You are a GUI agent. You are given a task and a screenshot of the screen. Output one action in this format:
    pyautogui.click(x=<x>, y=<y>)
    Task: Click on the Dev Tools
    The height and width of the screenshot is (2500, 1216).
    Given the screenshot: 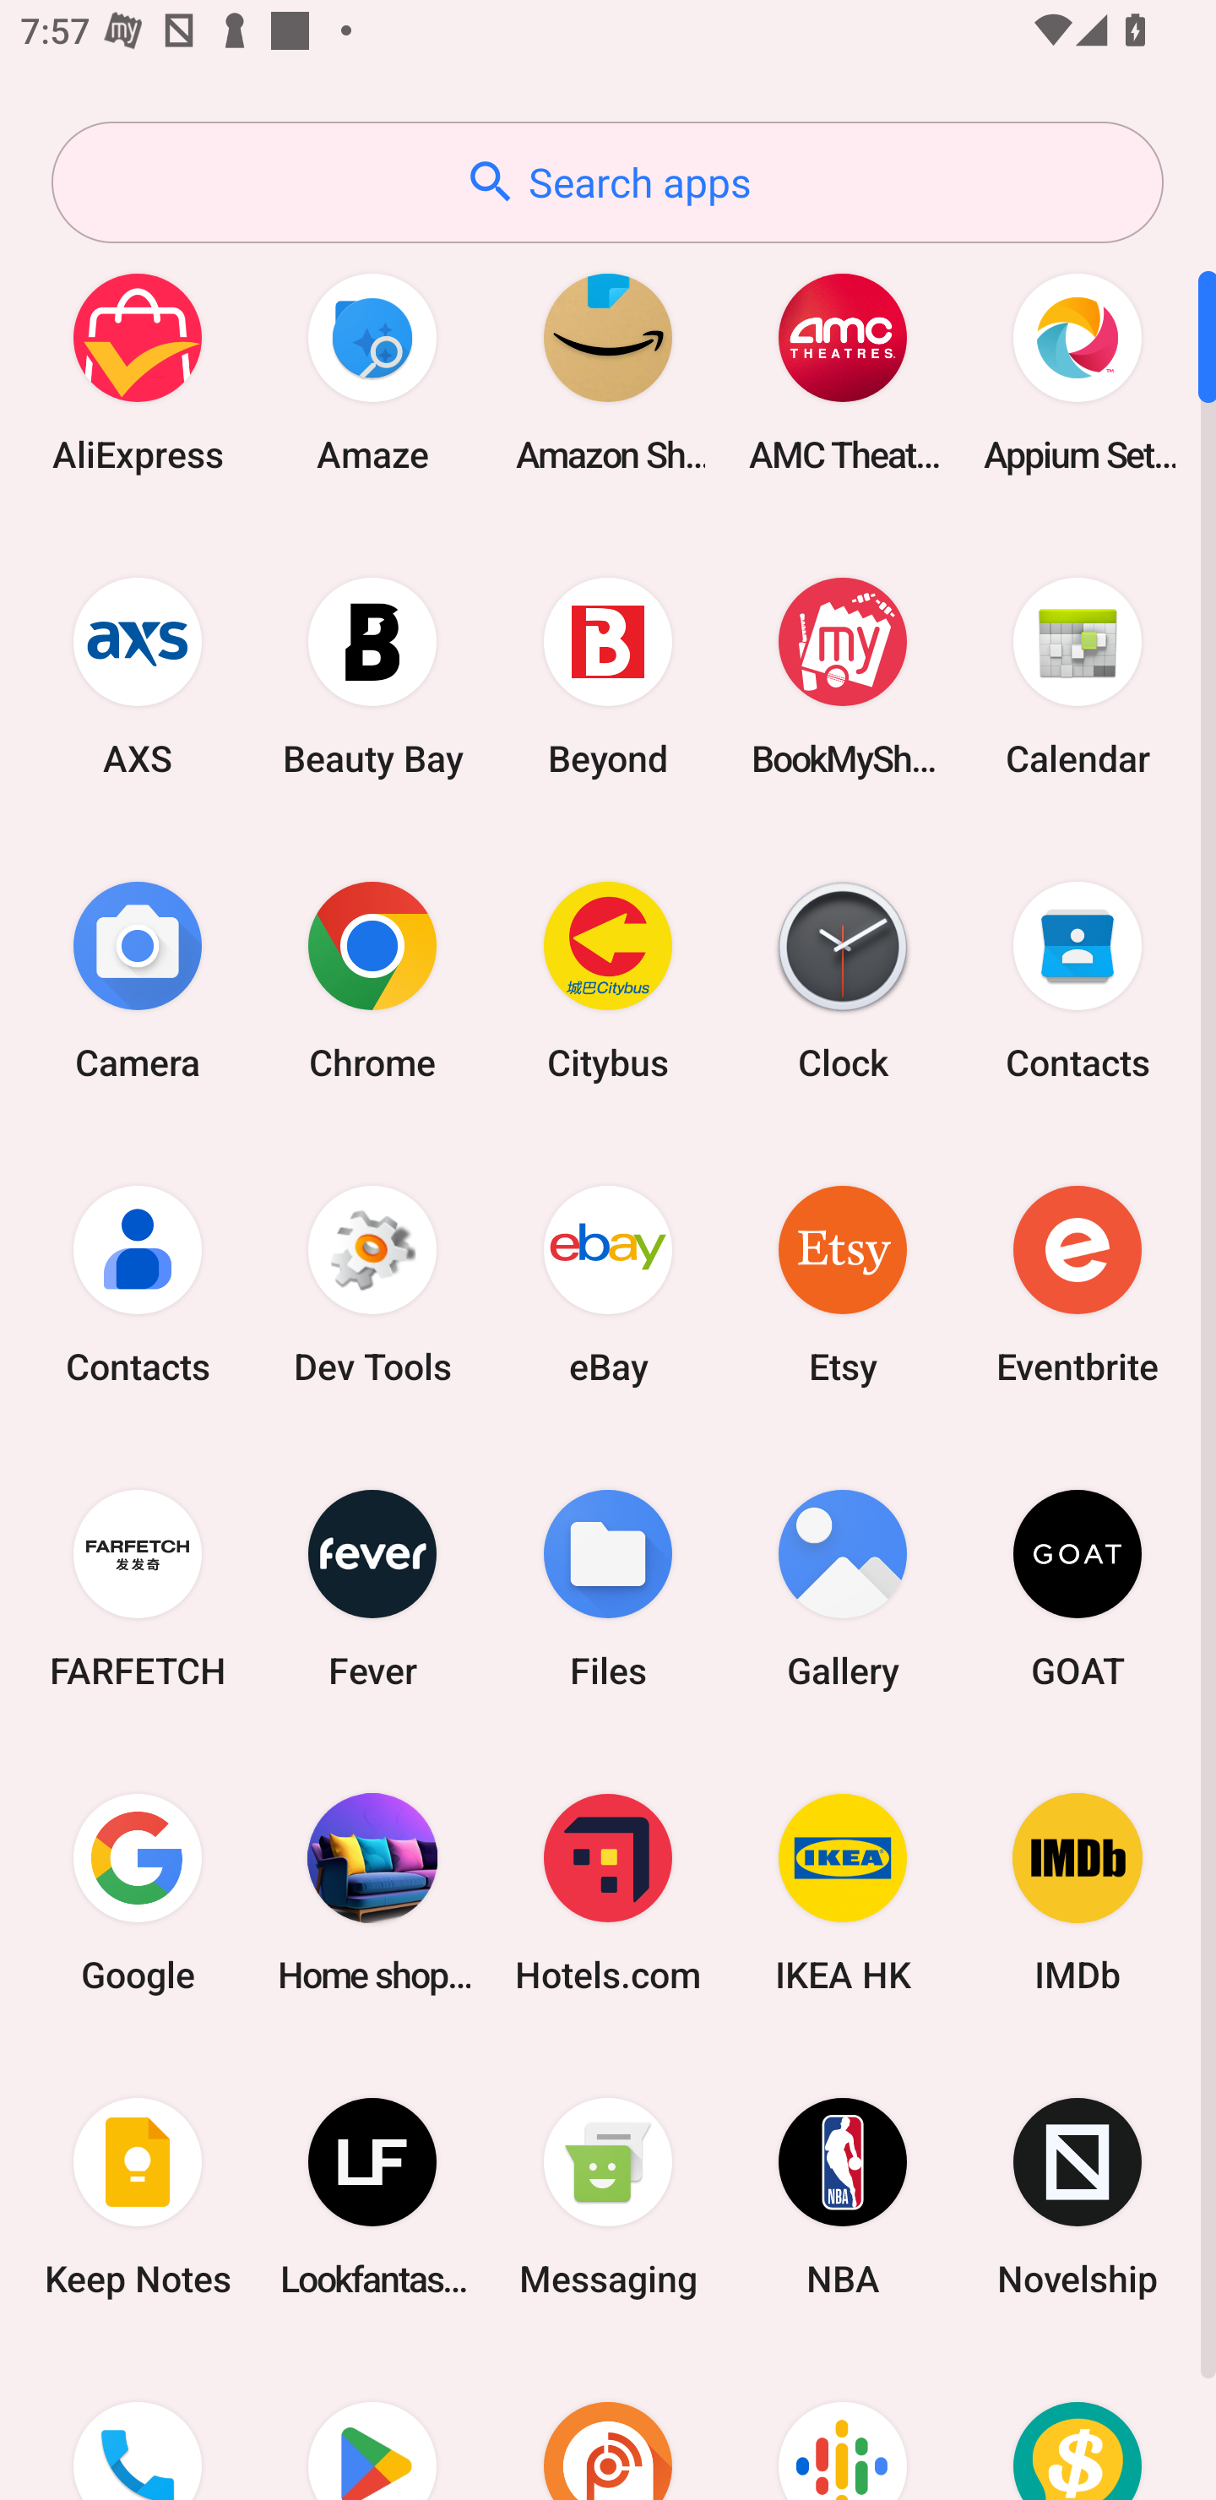 What is the action you would take?
    pyautogui.click(x=372, y=1284)
    